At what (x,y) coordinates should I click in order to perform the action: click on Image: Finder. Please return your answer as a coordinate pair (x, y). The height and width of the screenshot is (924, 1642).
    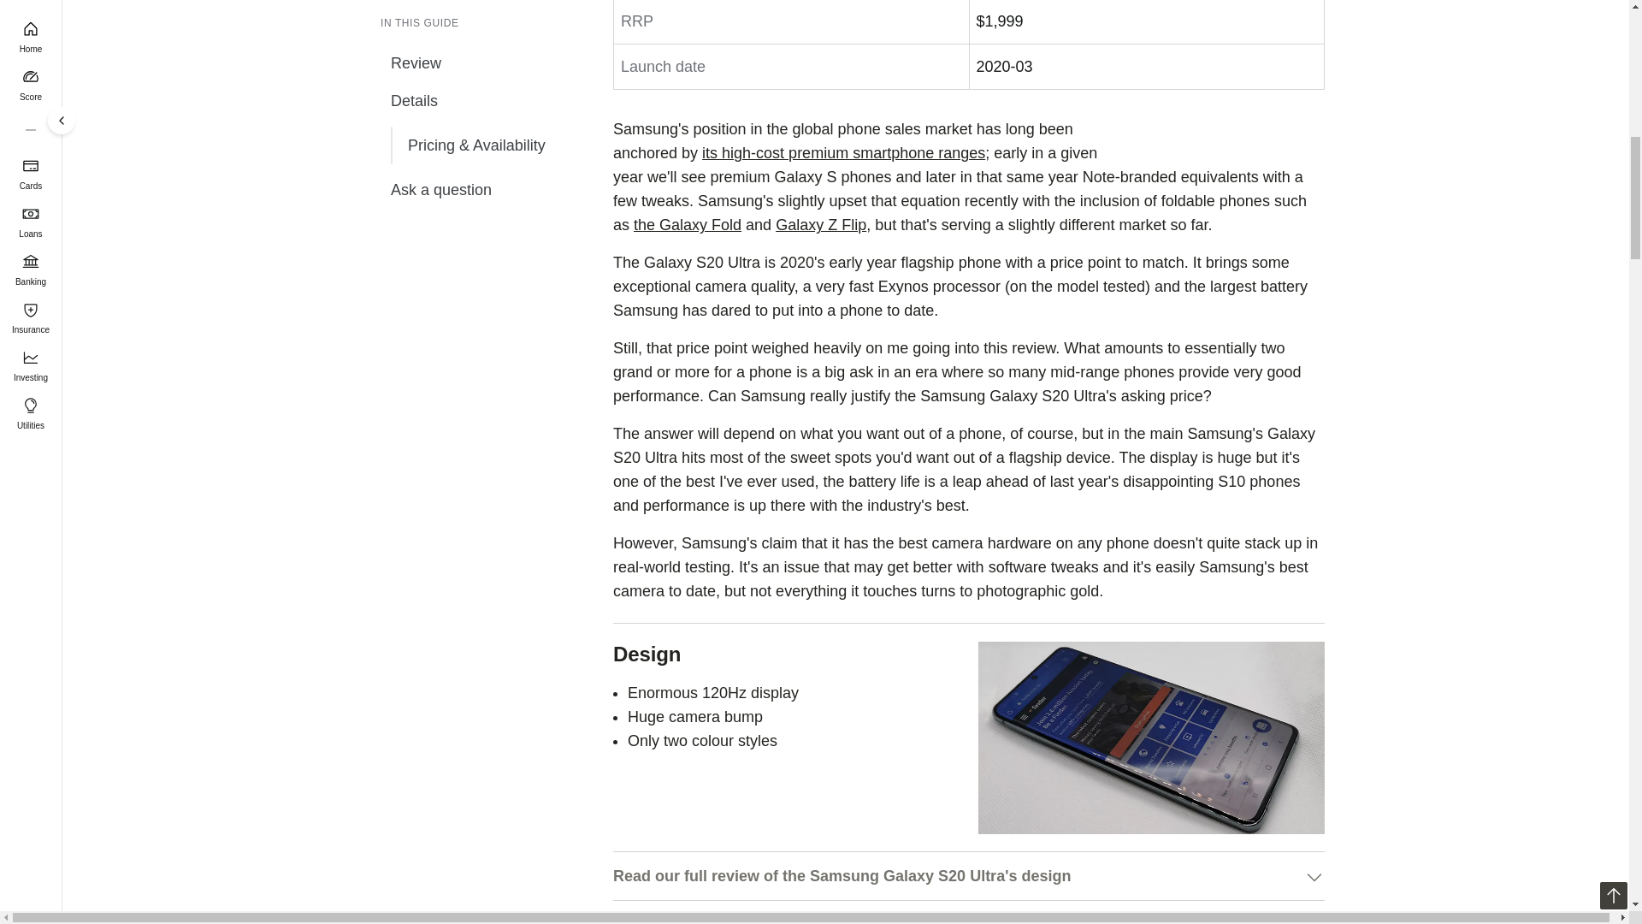
    Looking at the image, I should click on (1151, 737).